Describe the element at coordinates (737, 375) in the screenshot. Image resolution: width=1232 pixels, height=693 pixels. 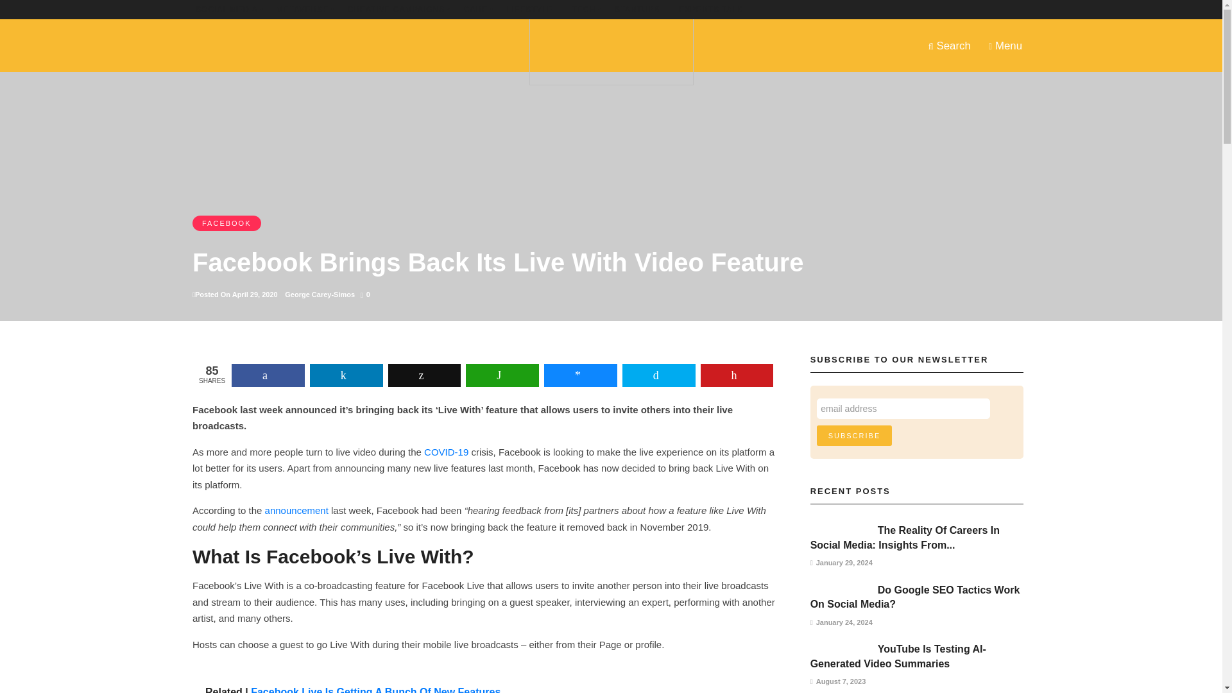
I see `Share on -` at that location.